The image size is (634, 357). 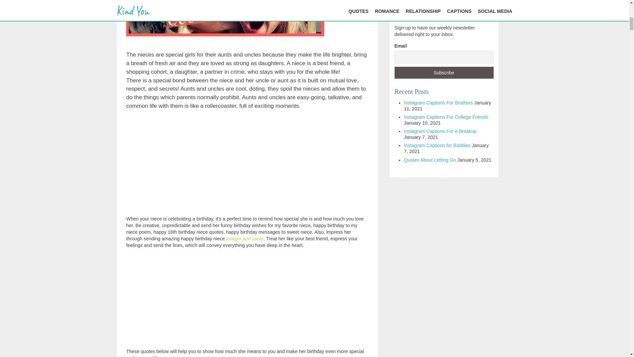 I want to click on images and cards, so click(x=245, y=239).